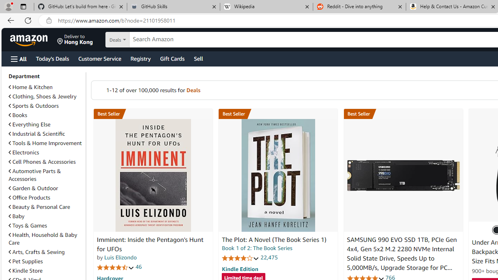  What do you see at coordinates (45, 143) in the screenshot?
I see `Tools & Home Improvement` at bounding box center [45, 143].